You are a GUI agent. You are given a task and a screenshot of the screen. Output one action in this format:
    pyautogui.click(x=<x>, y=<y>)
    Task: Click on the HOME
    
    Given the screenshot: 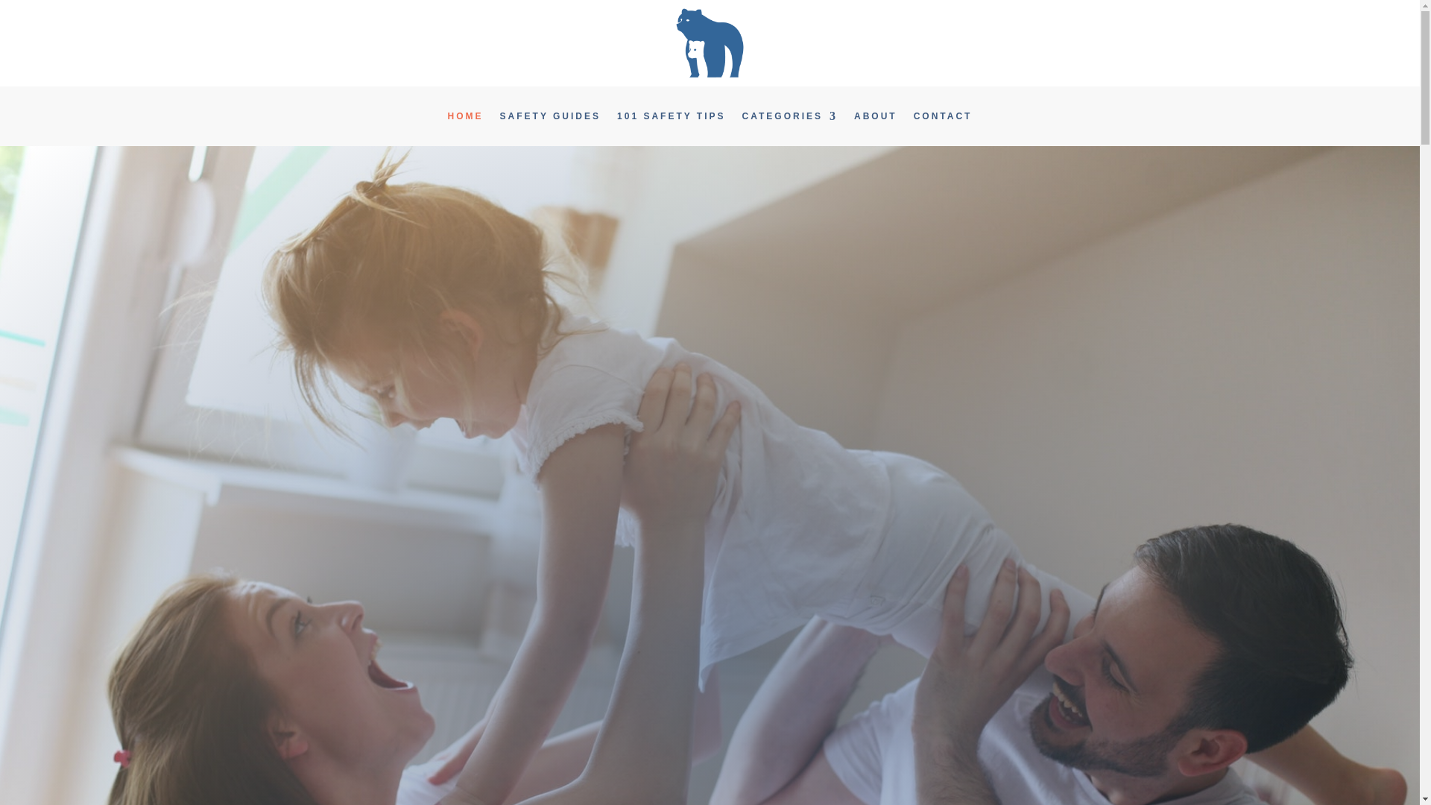 What is the action you would take?
    pyautogui.click(x=465, y=119)
    